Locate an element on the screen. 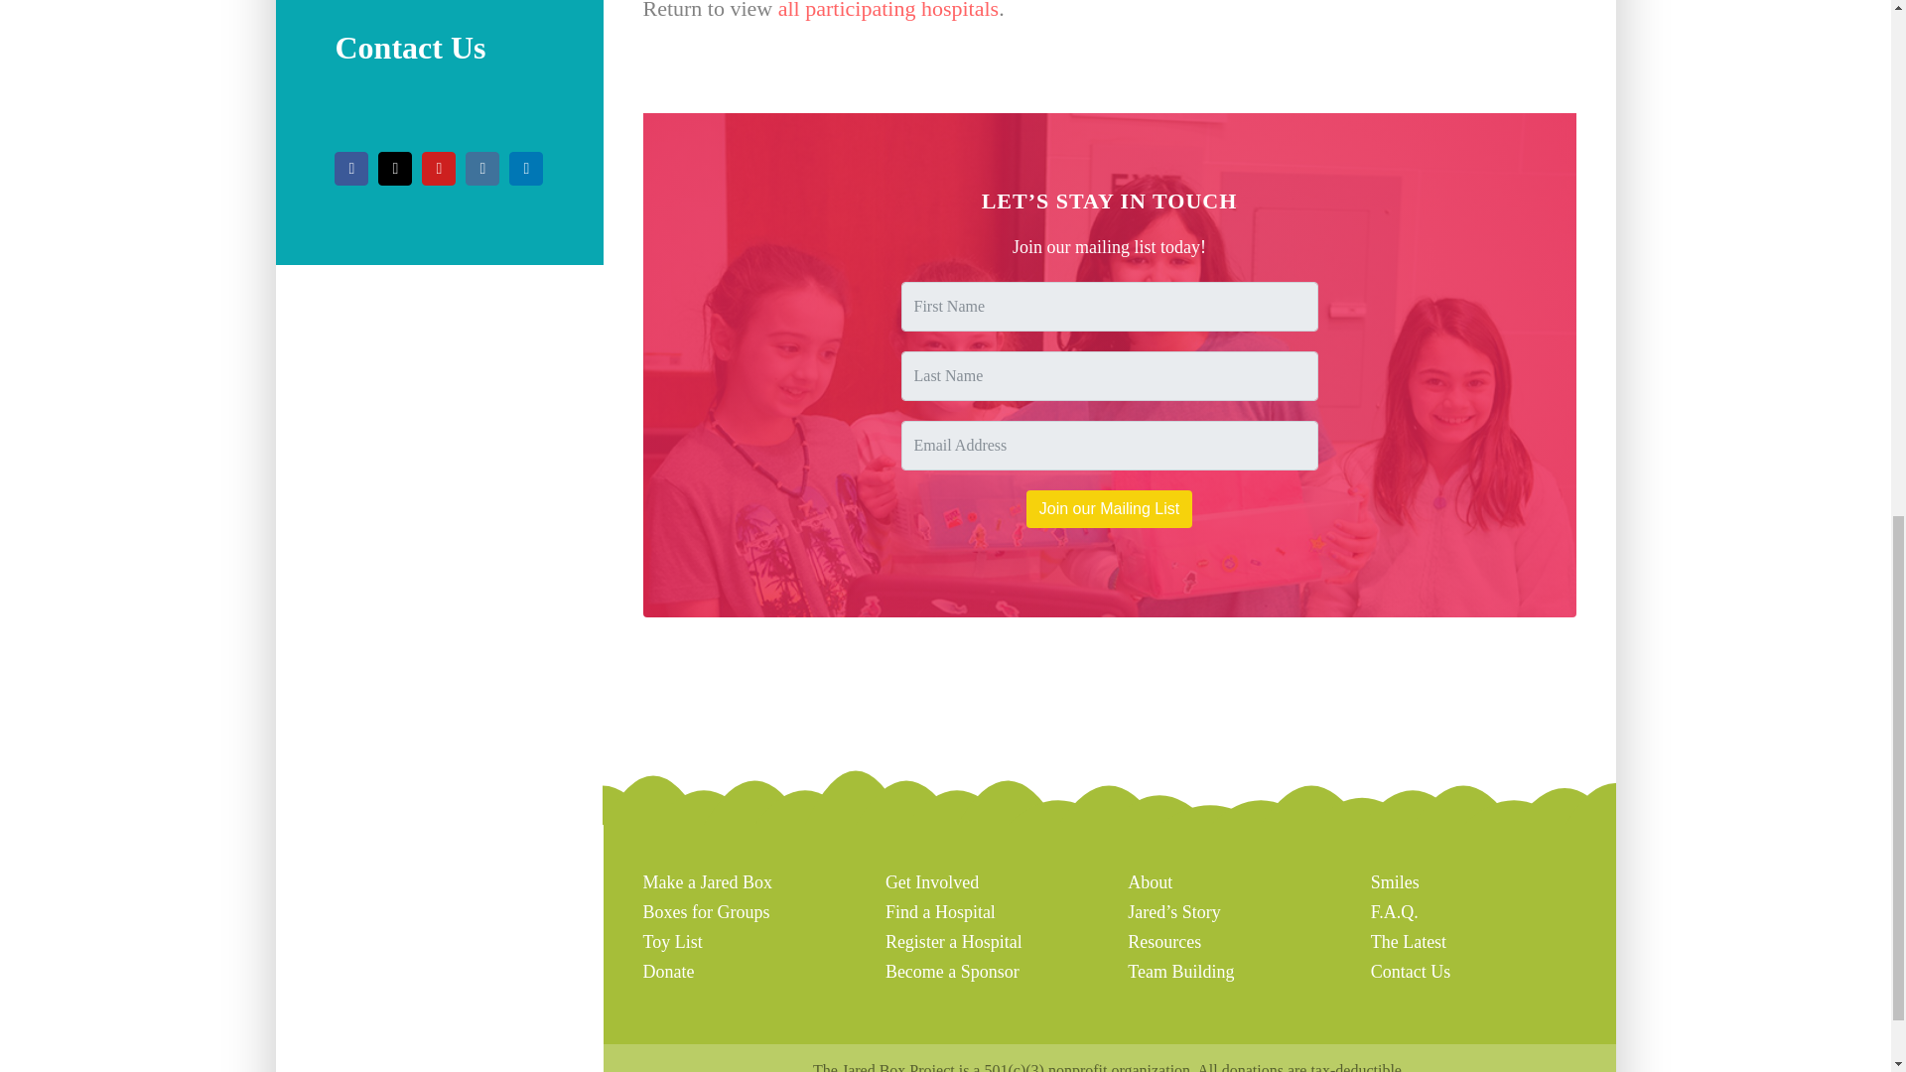  Smiles is located at coordinates (1395, 881).